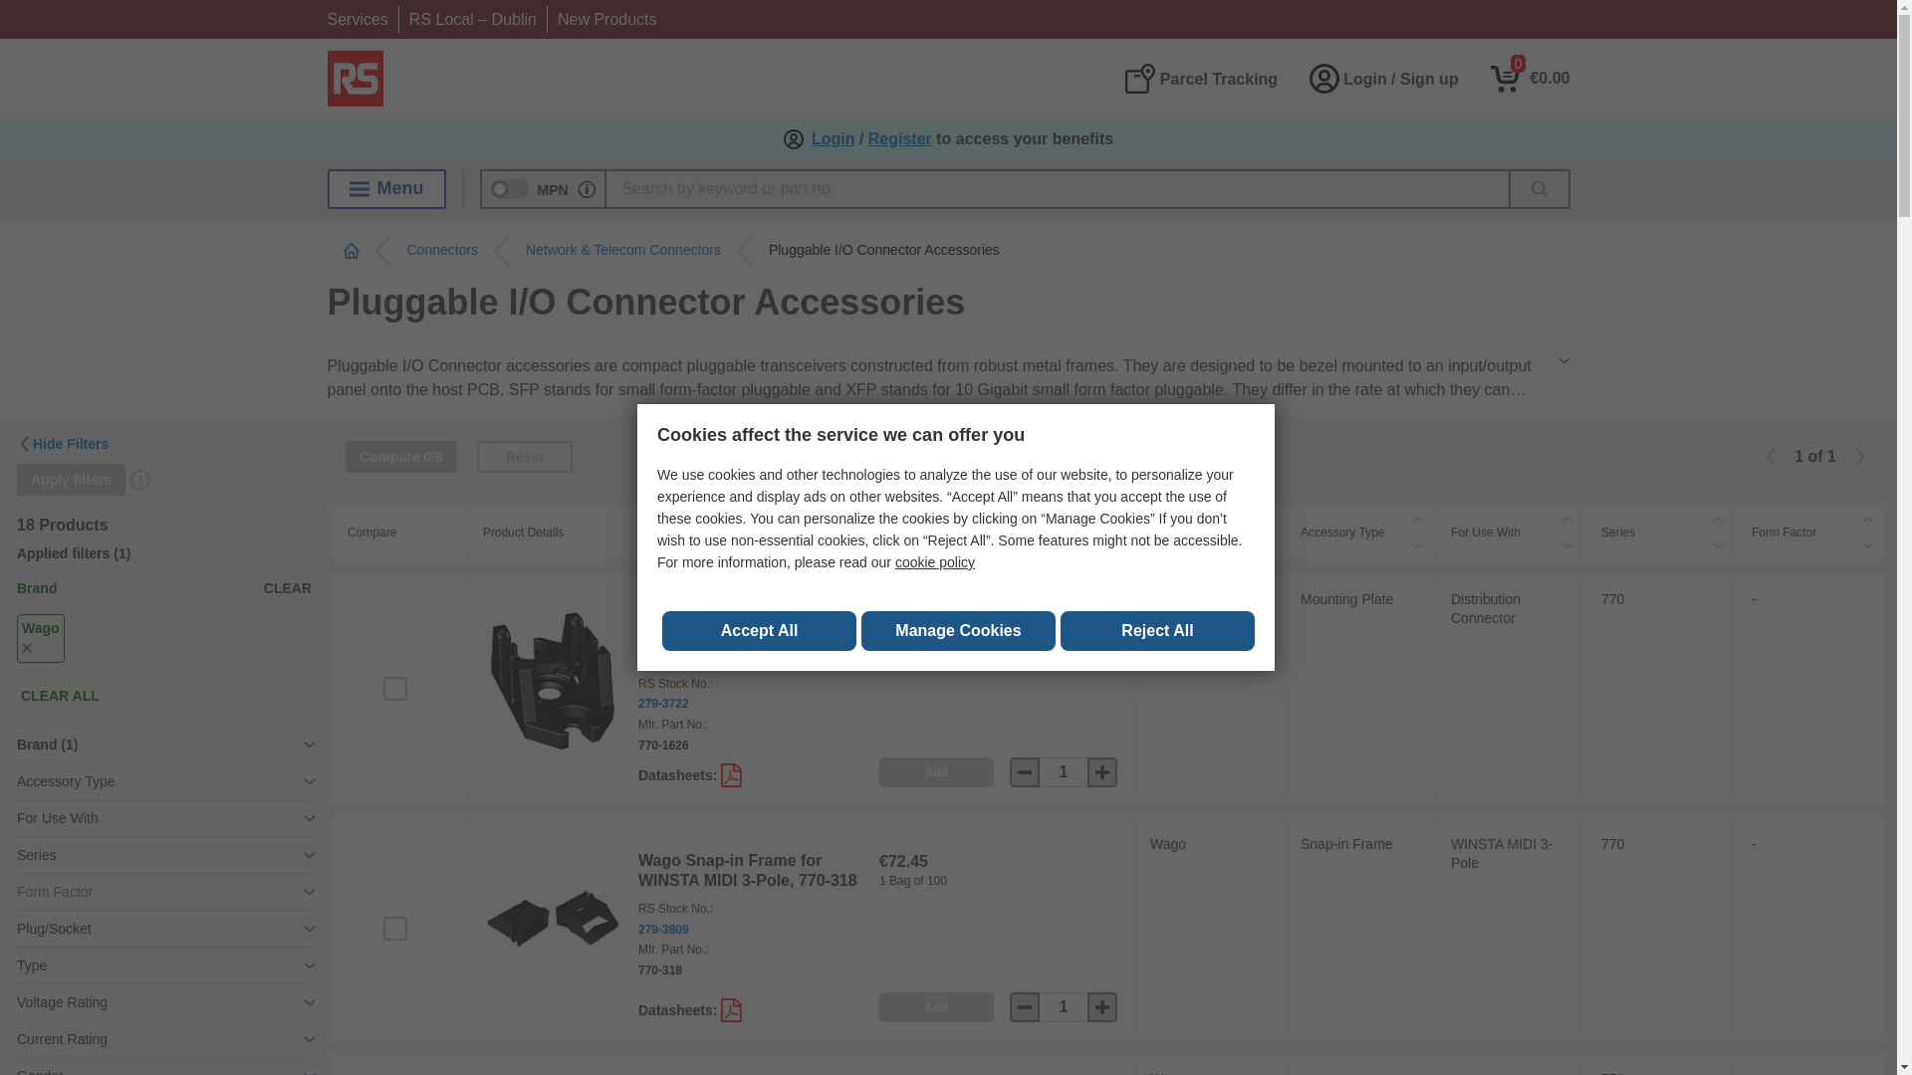 This screenshot has width=1912, height=1075. Describe the element at coordinates (1064, 1007) in the screenshot. I see `1` at that location.